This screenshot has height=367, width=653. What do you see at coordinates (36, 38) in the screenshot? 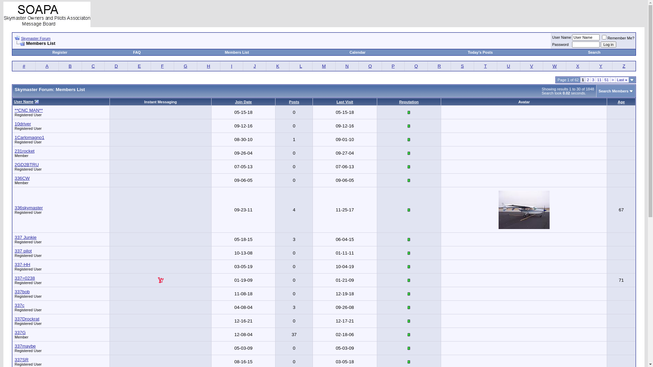
I see `Skymaster Forum` at bounding box center [36, 38].